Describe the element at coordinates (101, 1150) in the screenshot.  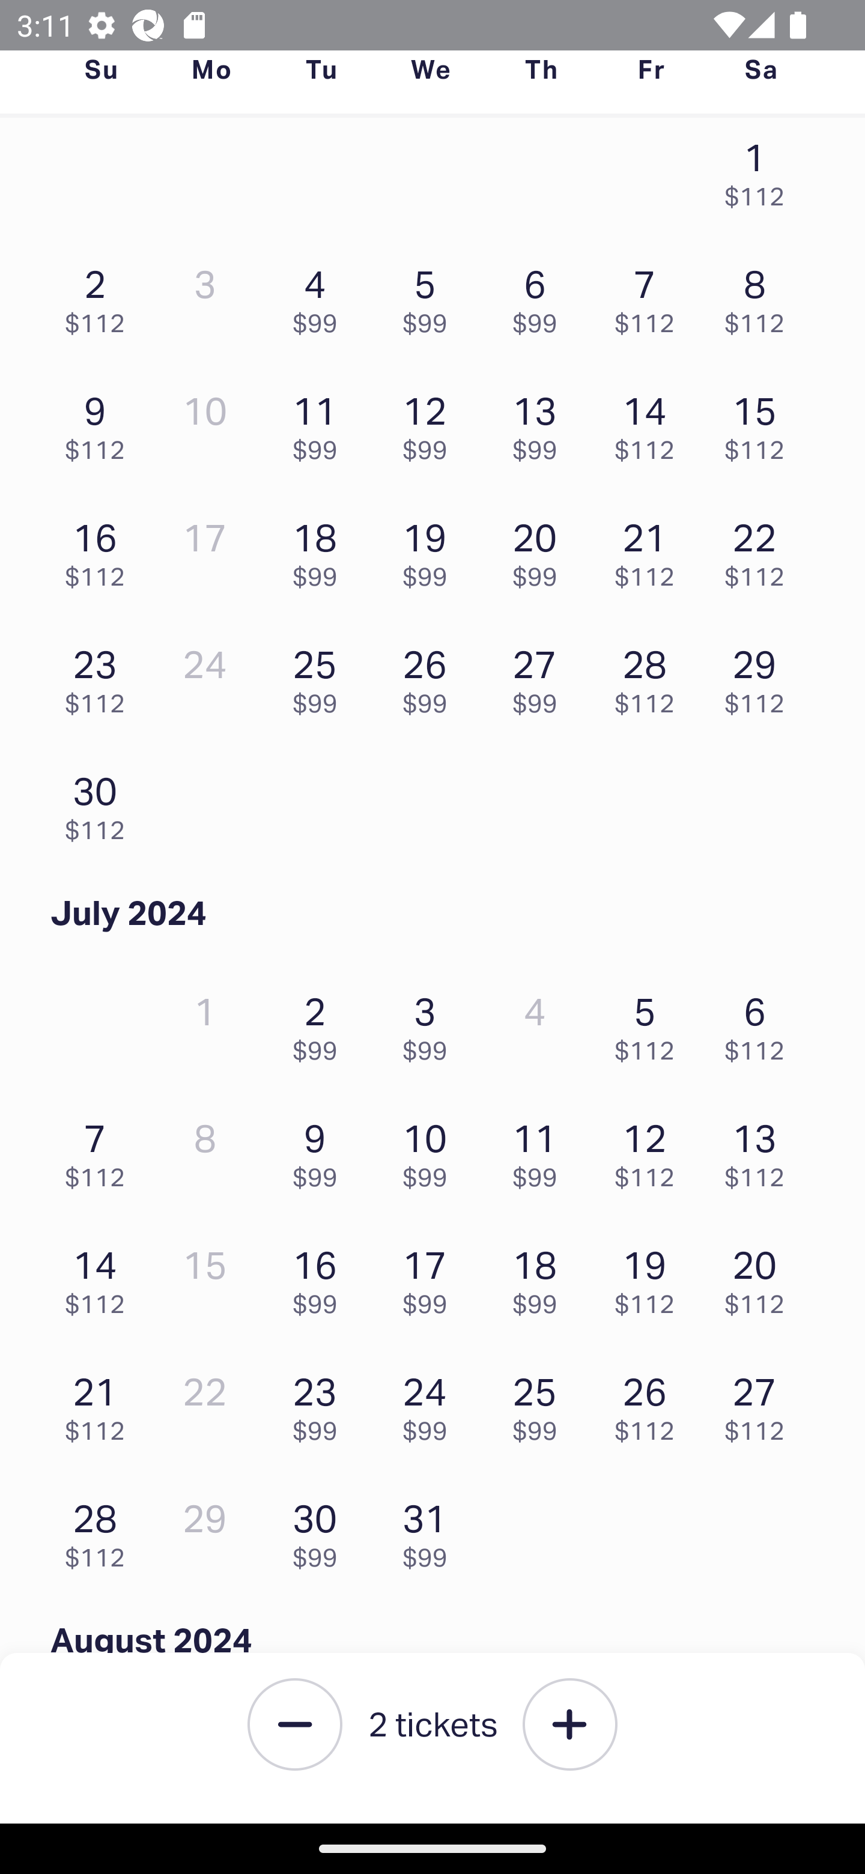
I see `7 $112` at that location.